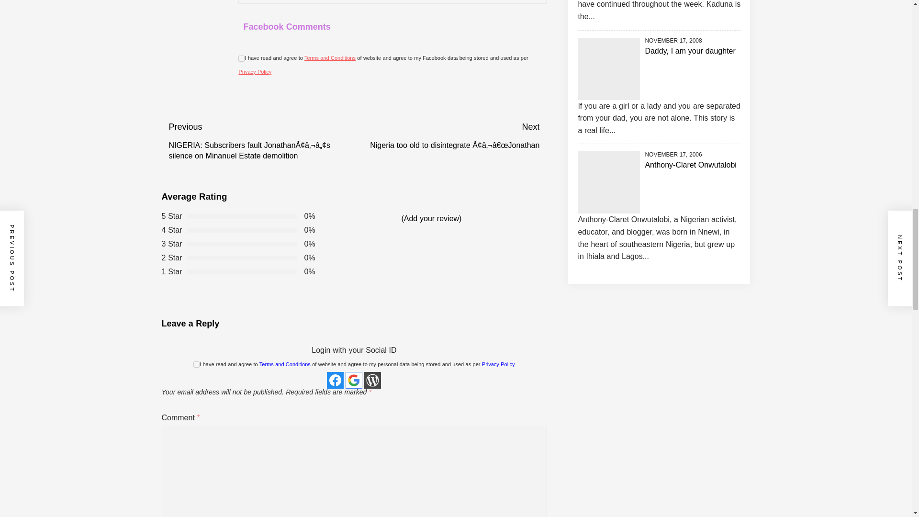  I want to click on Login with Wordpress, so click(372, 380).